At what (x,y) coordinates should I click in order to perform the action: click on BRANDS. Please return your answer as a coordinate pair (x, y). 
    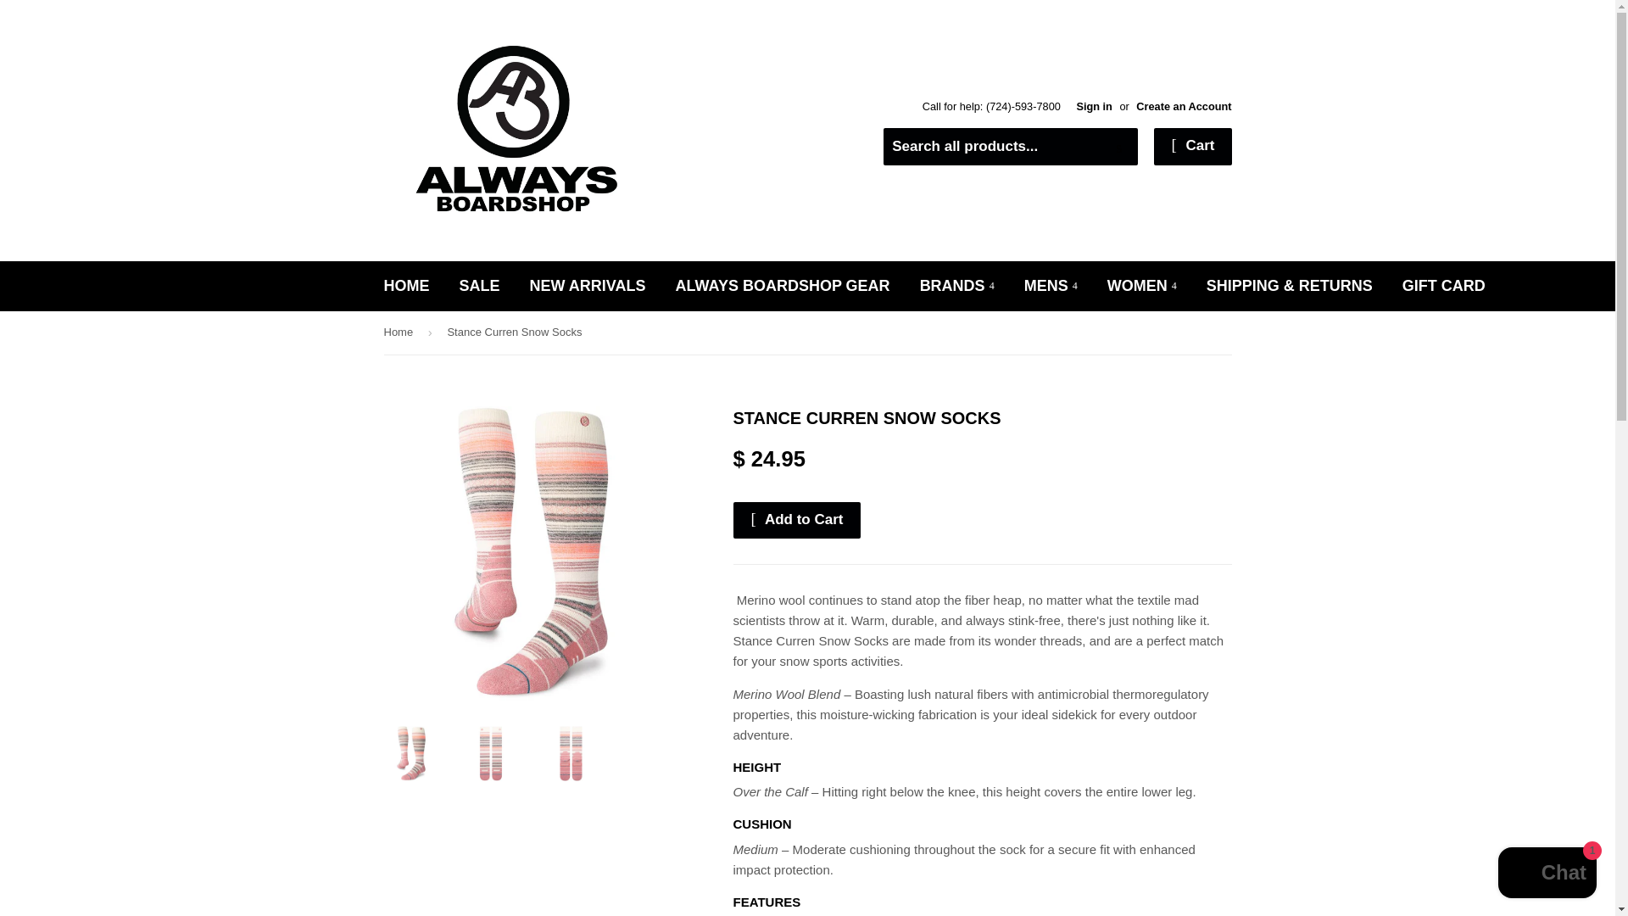
    Looking at the image, I should click on (956, 286).